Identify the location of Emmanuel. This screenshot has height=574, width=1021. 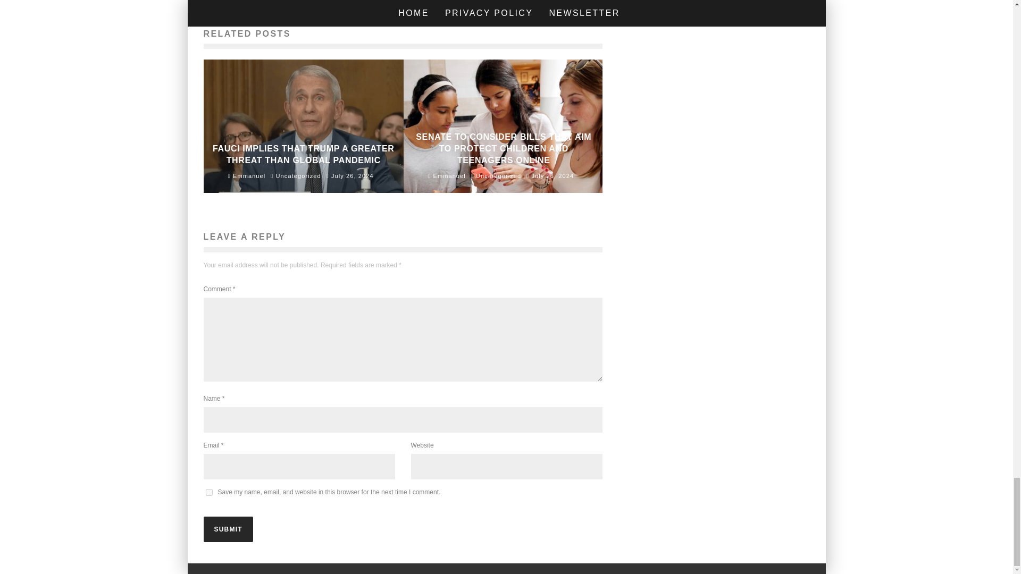
(447, 175).